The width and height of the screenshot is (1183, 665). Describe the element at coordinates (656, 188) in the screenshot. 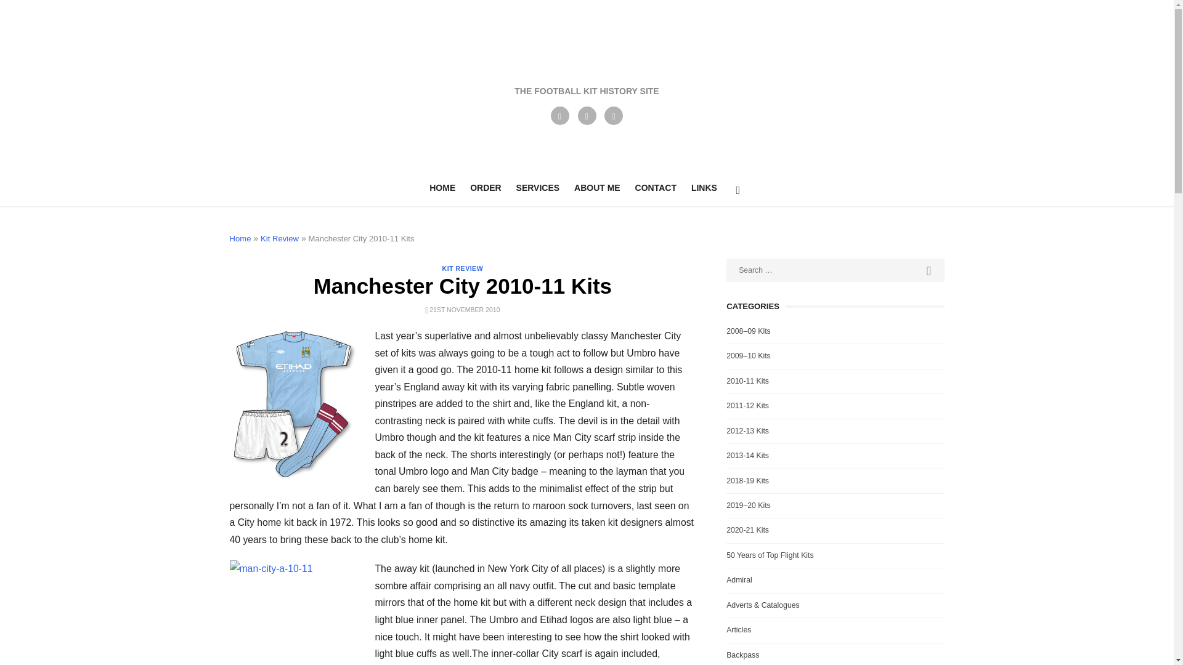

I see `CONTACT` at that location.